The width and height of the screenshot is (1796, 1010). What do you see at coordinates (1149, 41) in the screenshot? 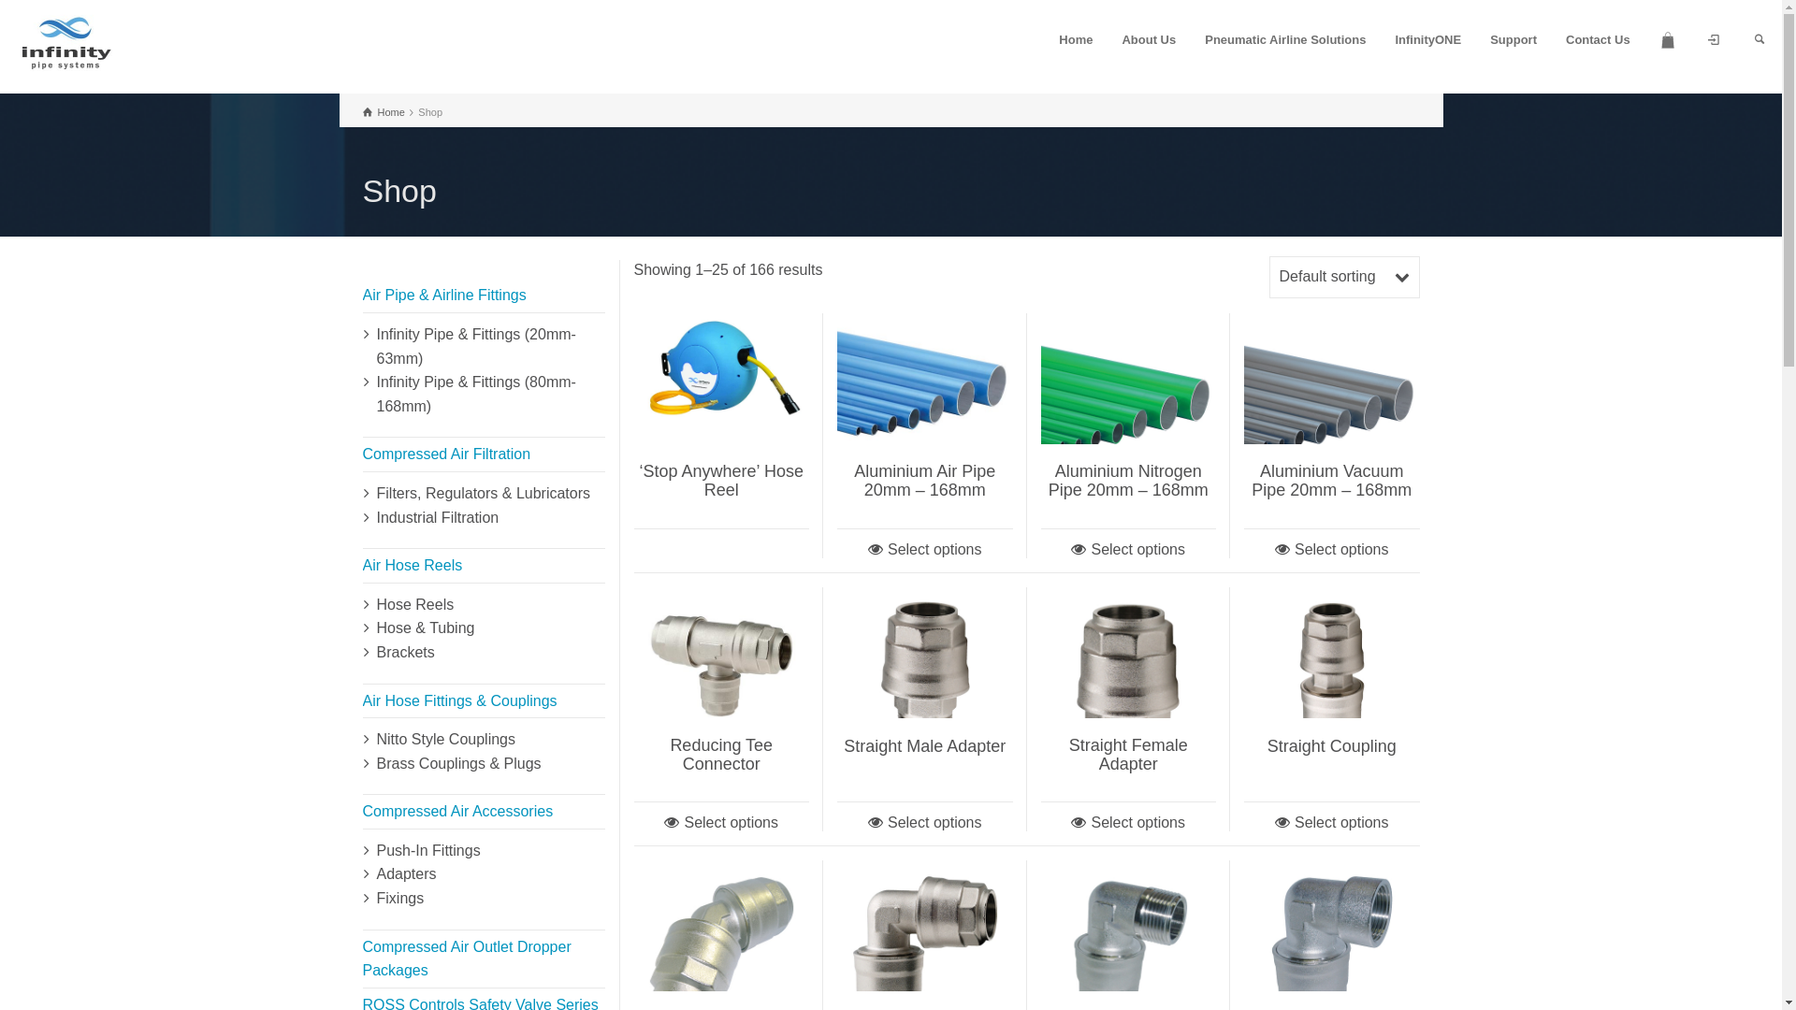
I see `About Us` at bounding box center [1149, 41].